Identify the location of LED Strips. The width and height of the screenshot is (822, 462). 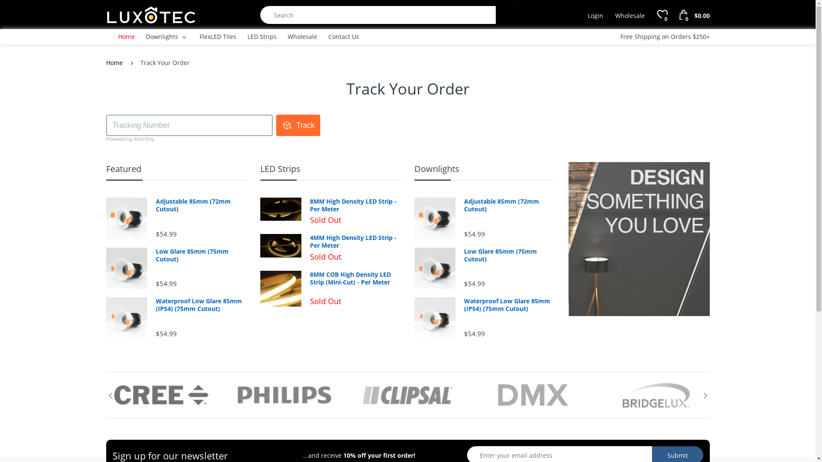
(280, 169).